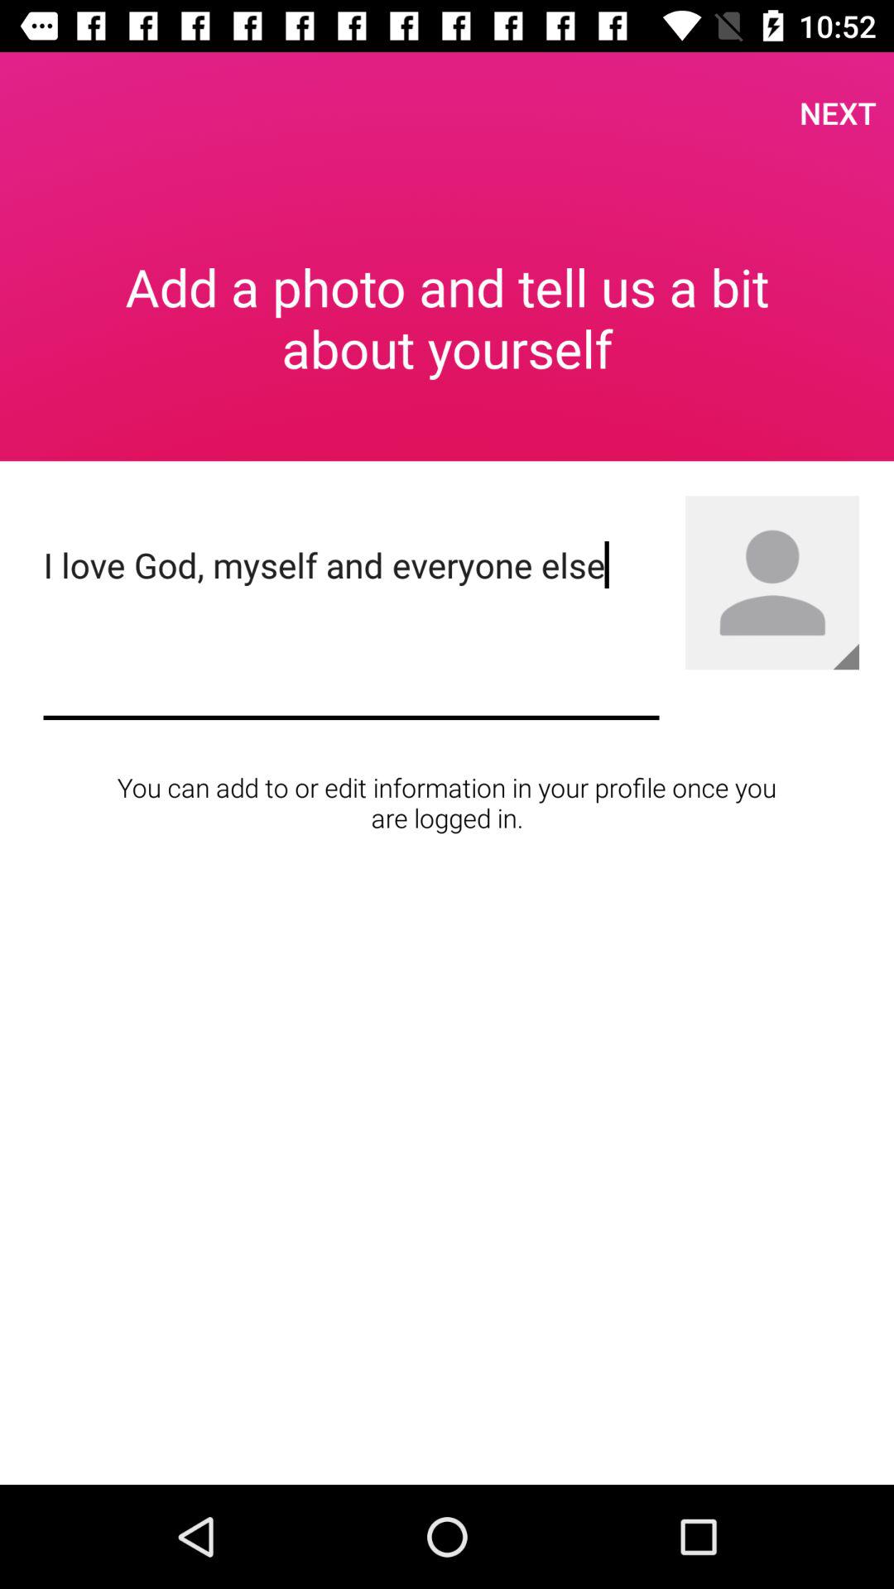  Describe the element at coordinates (838, 113) in the screenshot. I see `open next item` at that location.